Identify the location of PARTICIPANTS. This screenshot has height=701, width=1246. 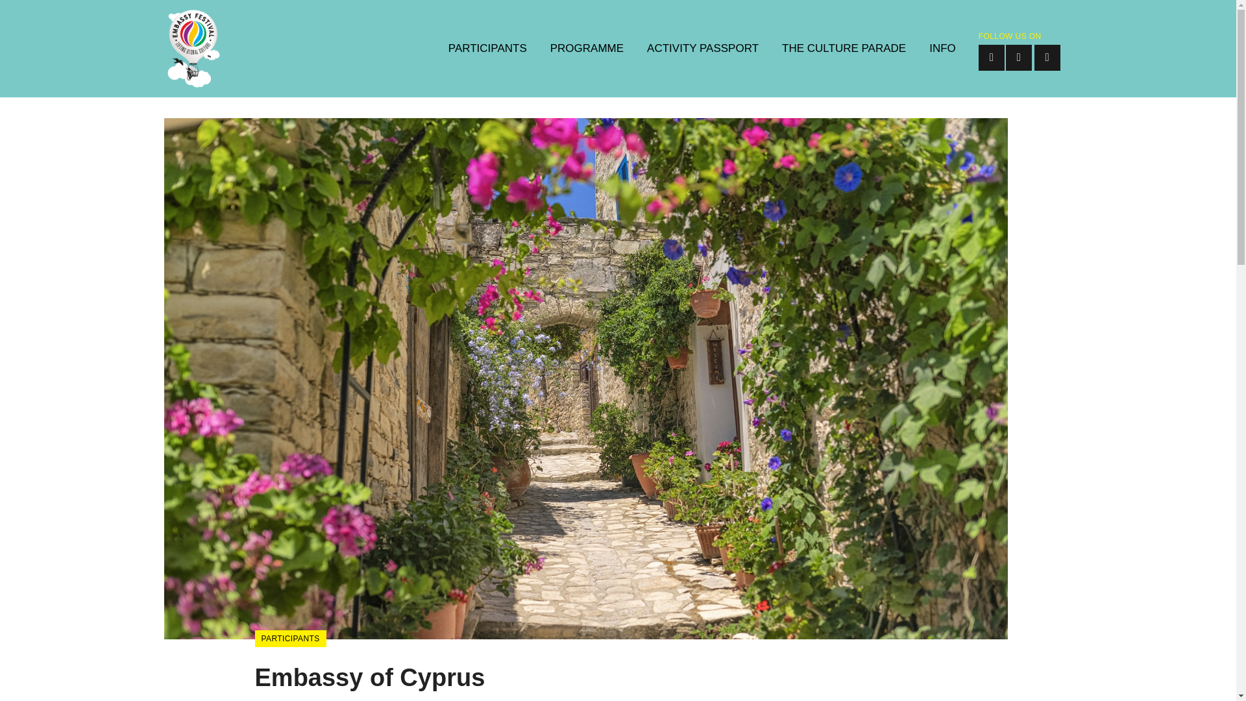
(289, 638).